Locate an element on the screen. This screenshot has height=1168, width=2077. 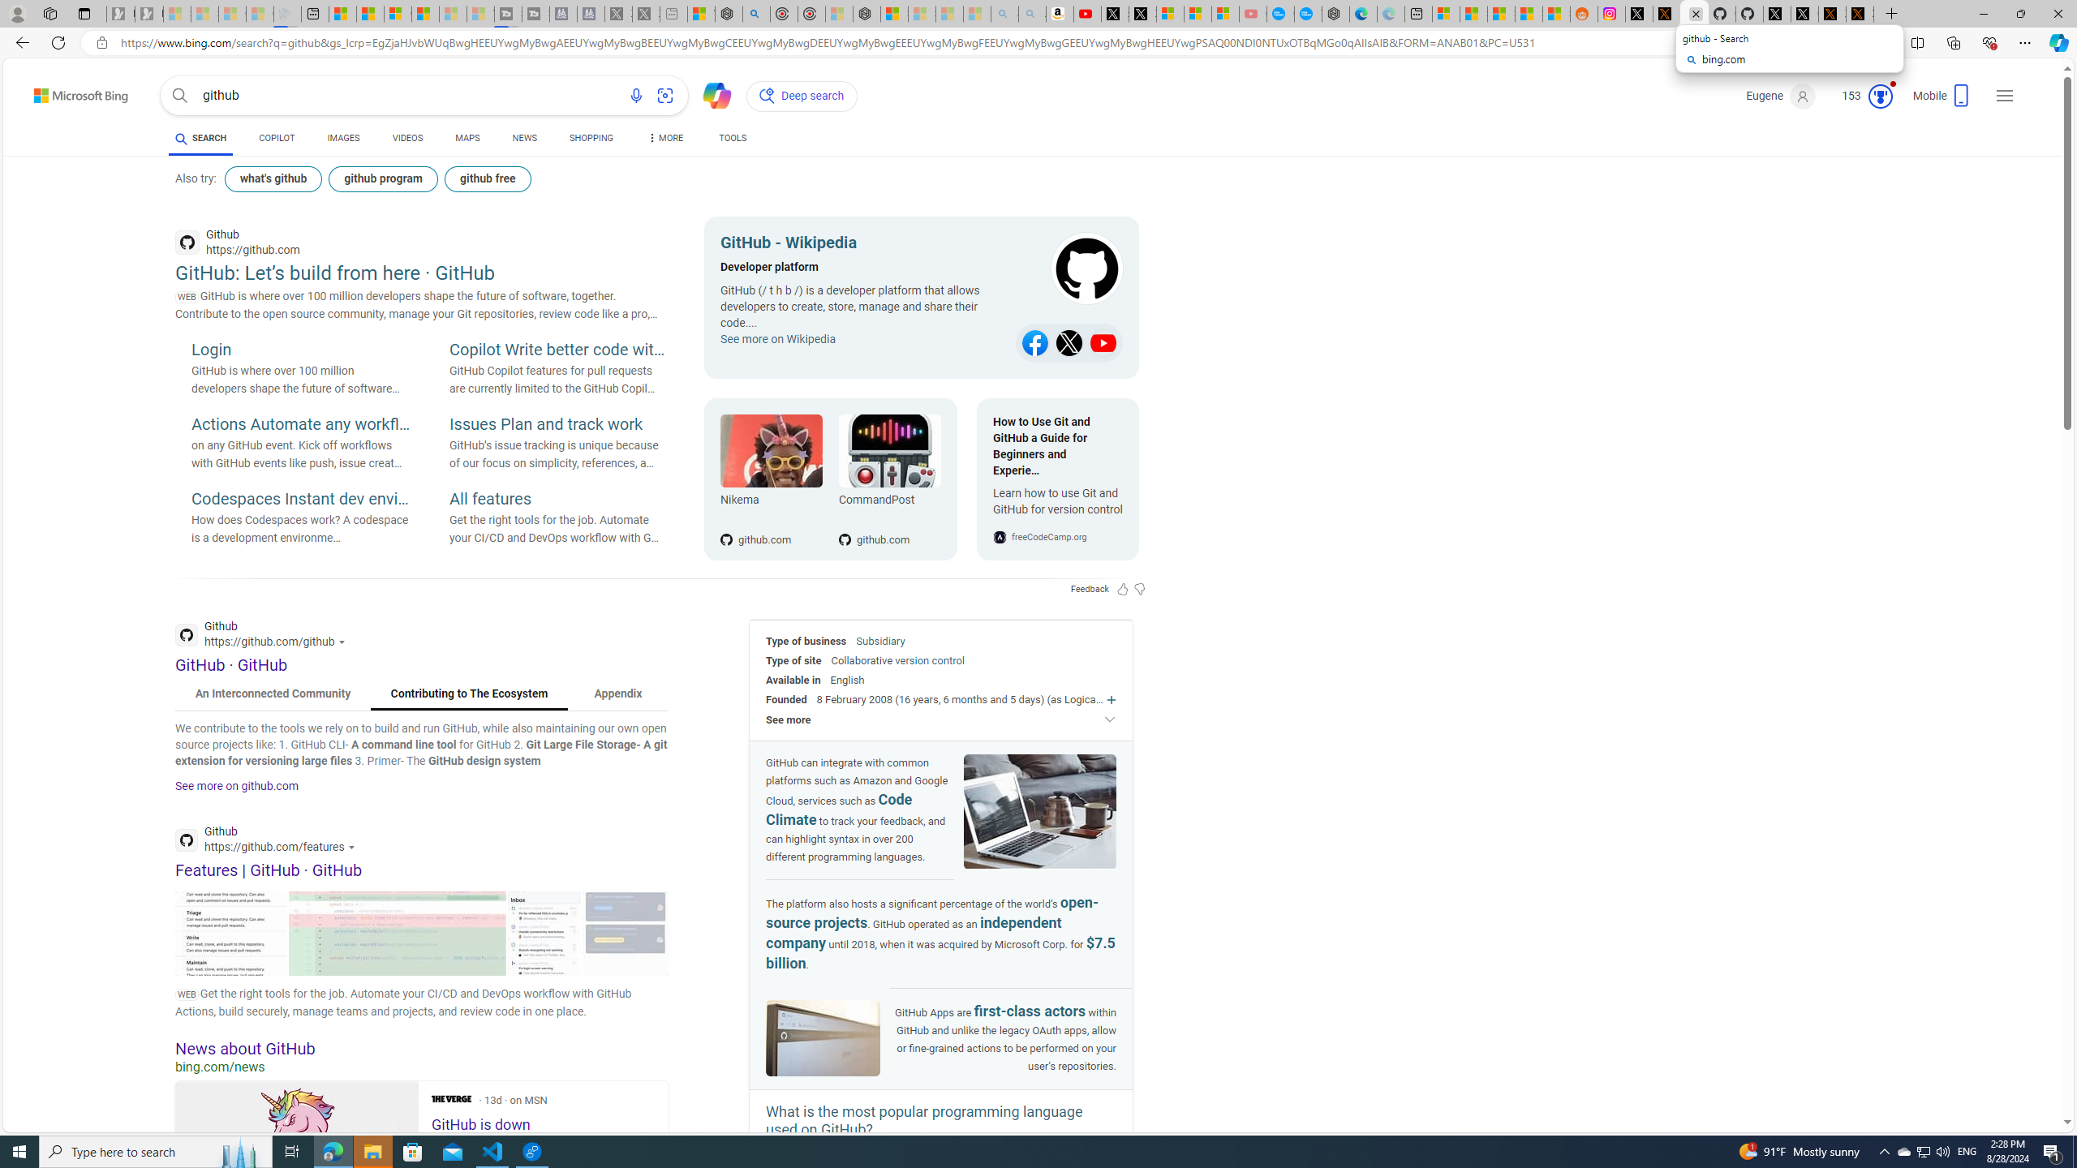
MORE is located at coordinates (664, 140).